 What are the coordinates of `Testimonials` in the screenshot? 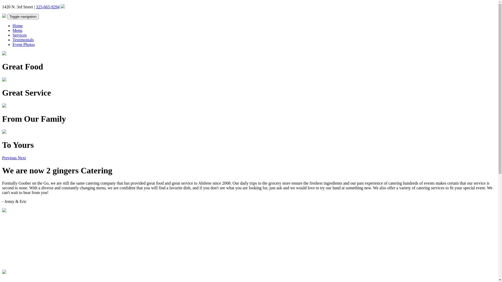 It's located at (23, 40).